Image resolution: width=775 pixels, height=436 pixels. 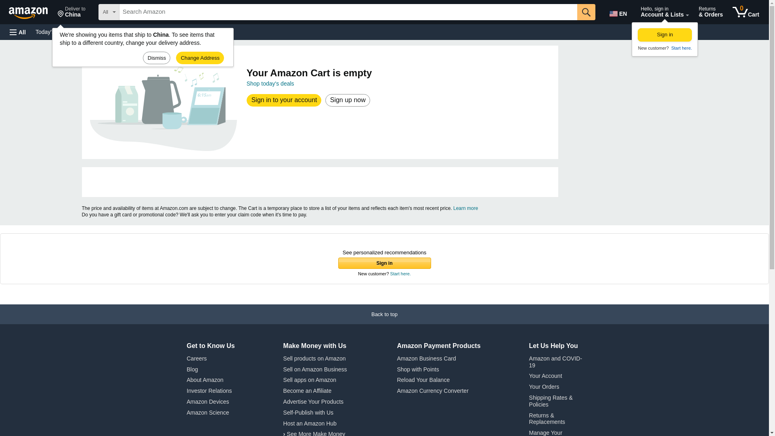 What do you see at coordinates (284, 100) in the screenshot?
I see `All` at bounding box center [284, 100].